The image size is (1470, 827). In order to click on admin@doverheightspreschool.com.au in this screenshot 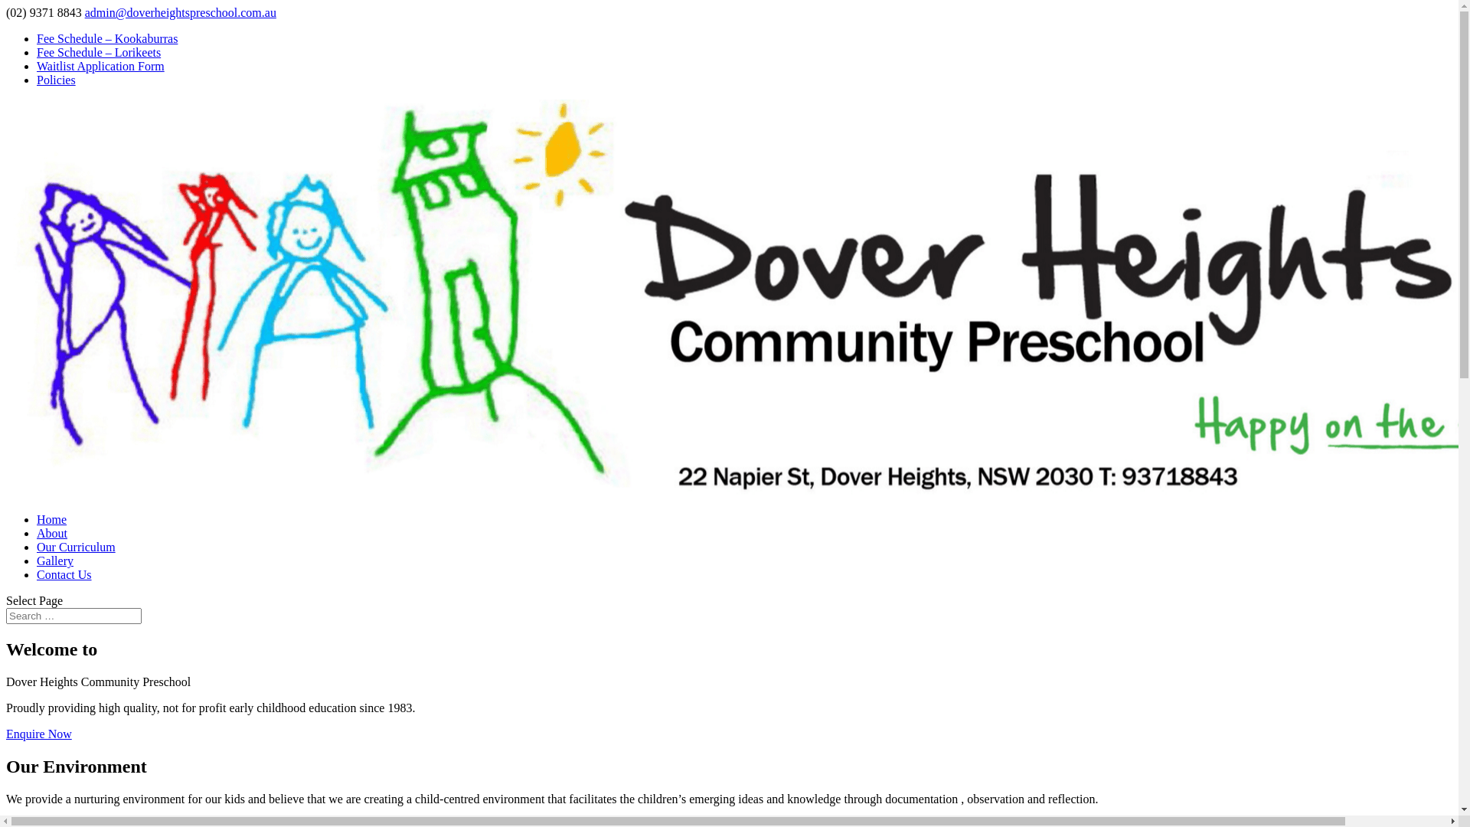, I will do `click(181, 12)`.